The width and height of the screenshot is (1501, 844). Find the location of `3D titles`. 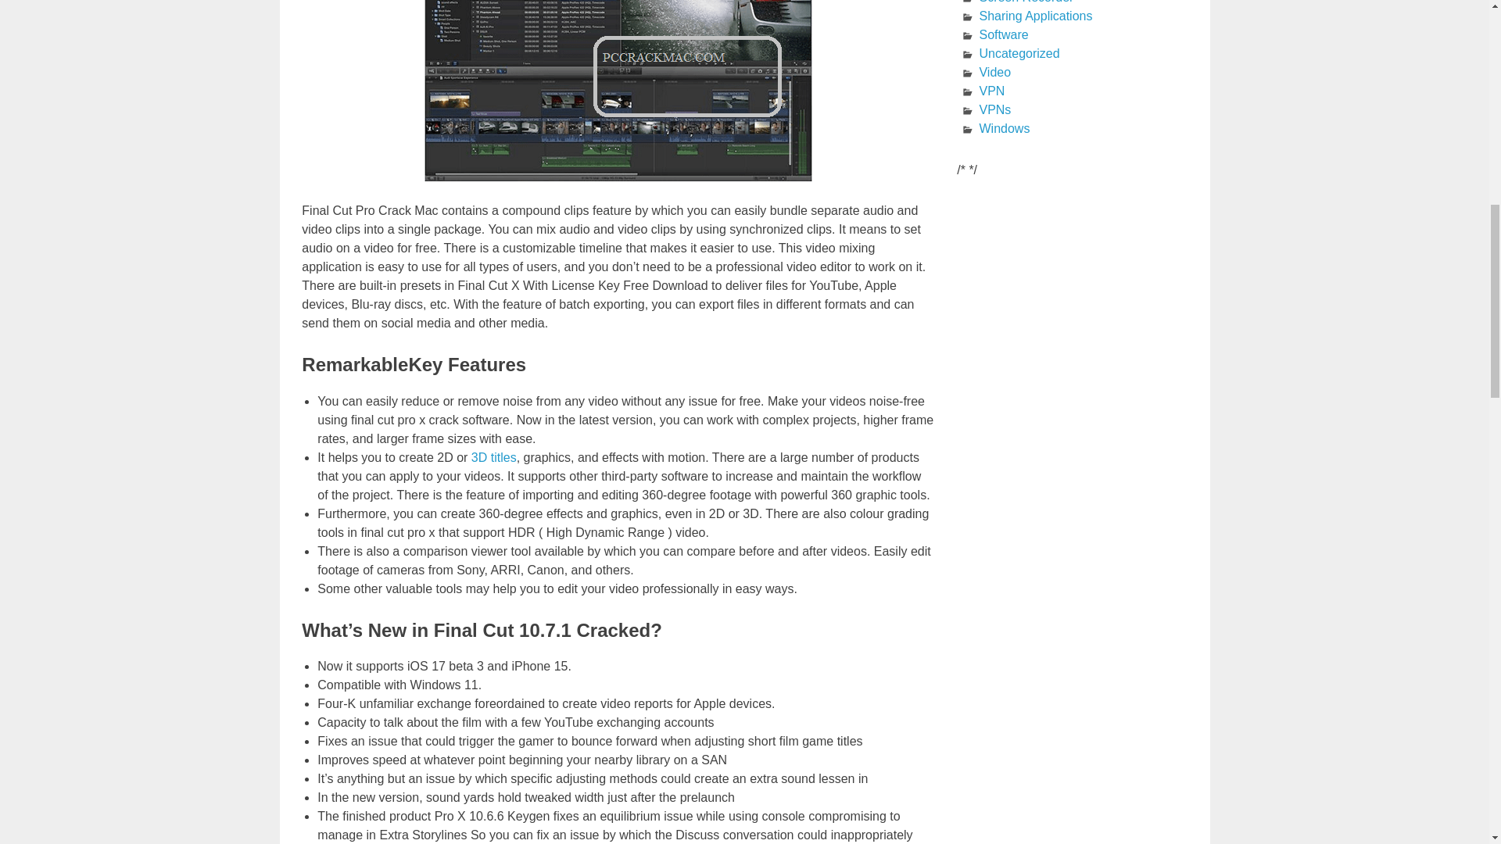

3D titles is located at coordinates (493, 457).